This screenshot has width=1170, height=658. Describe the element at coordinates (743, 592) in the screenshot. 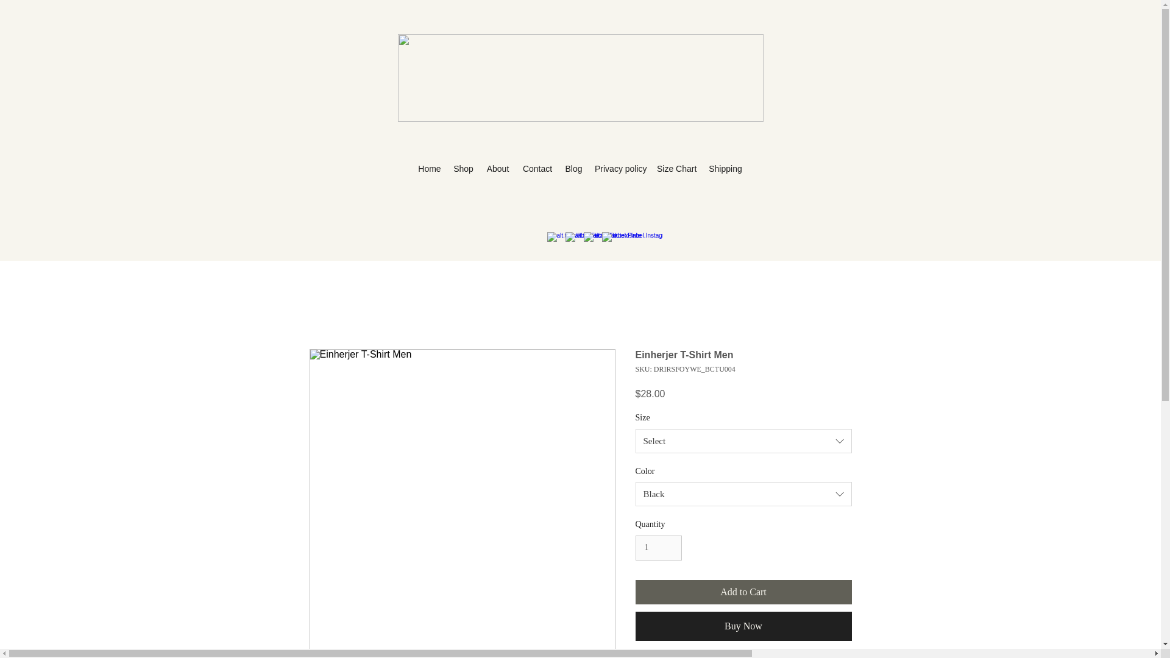

I see `Add to Cart` at that location.